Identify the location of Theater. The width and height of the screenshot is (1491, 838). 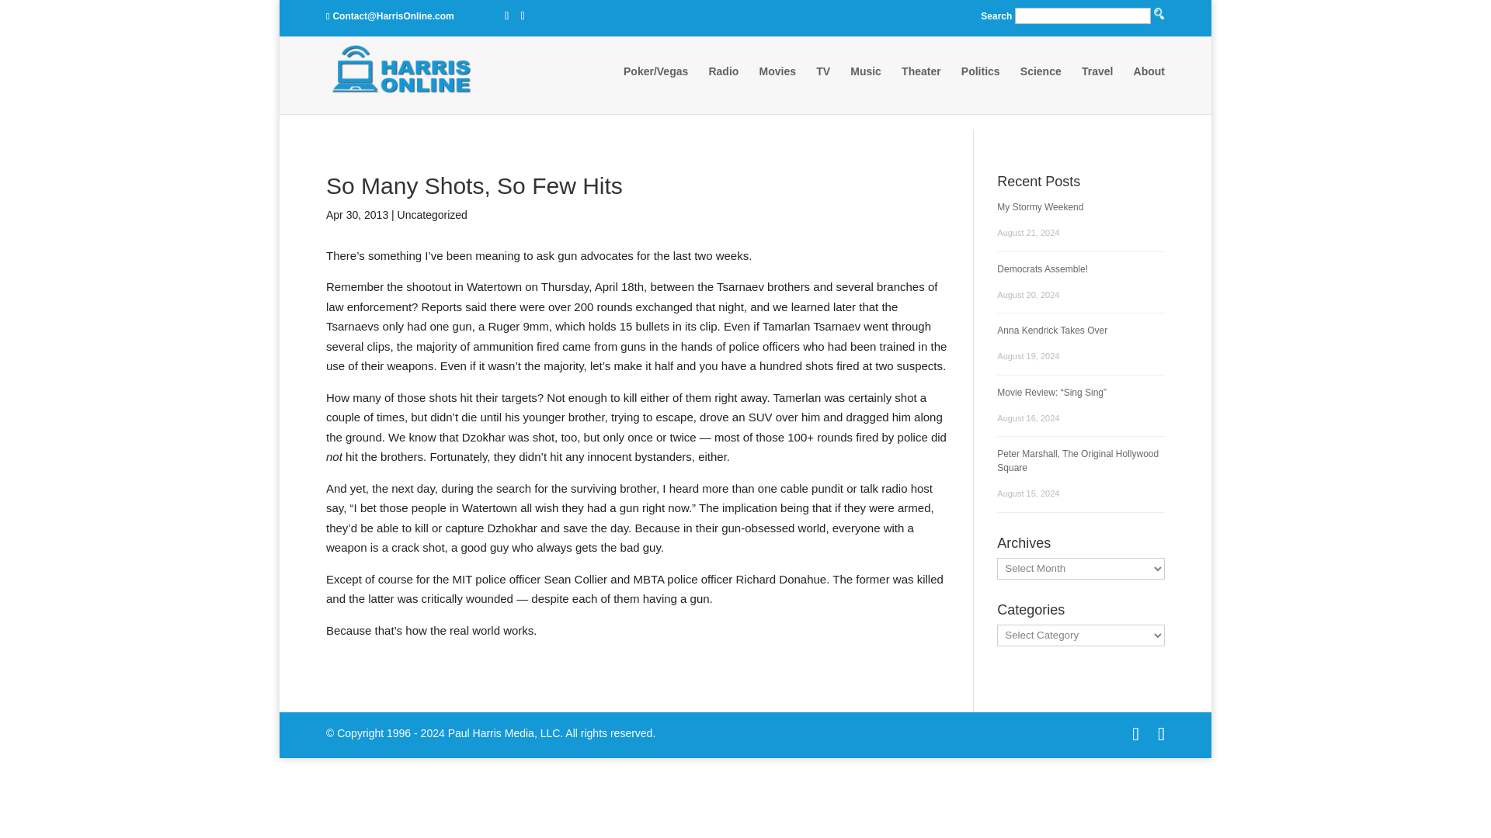
(921, 86).